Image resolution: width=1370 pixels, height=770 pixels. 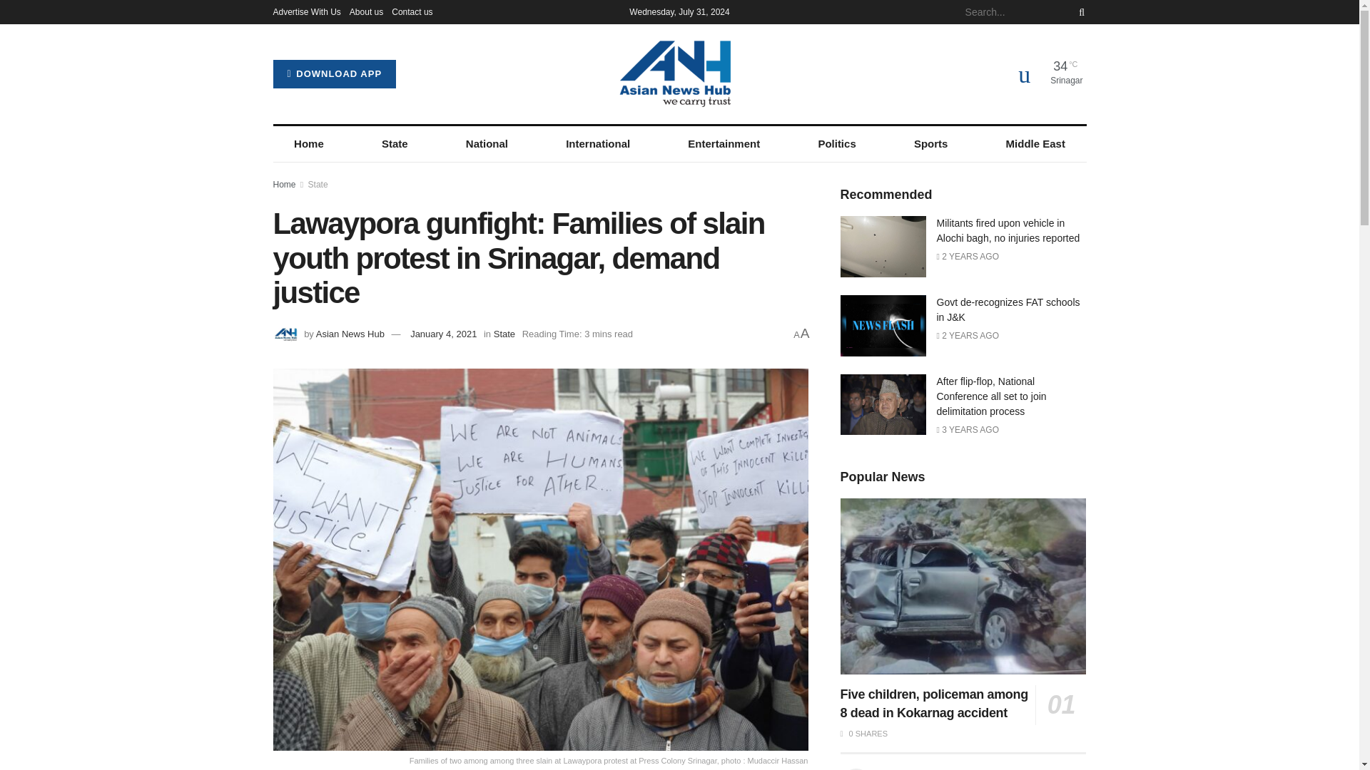 What do you see at coordinates (838, 144) in the screenshot?
I see `Politics` at bounding box center [838, 144].